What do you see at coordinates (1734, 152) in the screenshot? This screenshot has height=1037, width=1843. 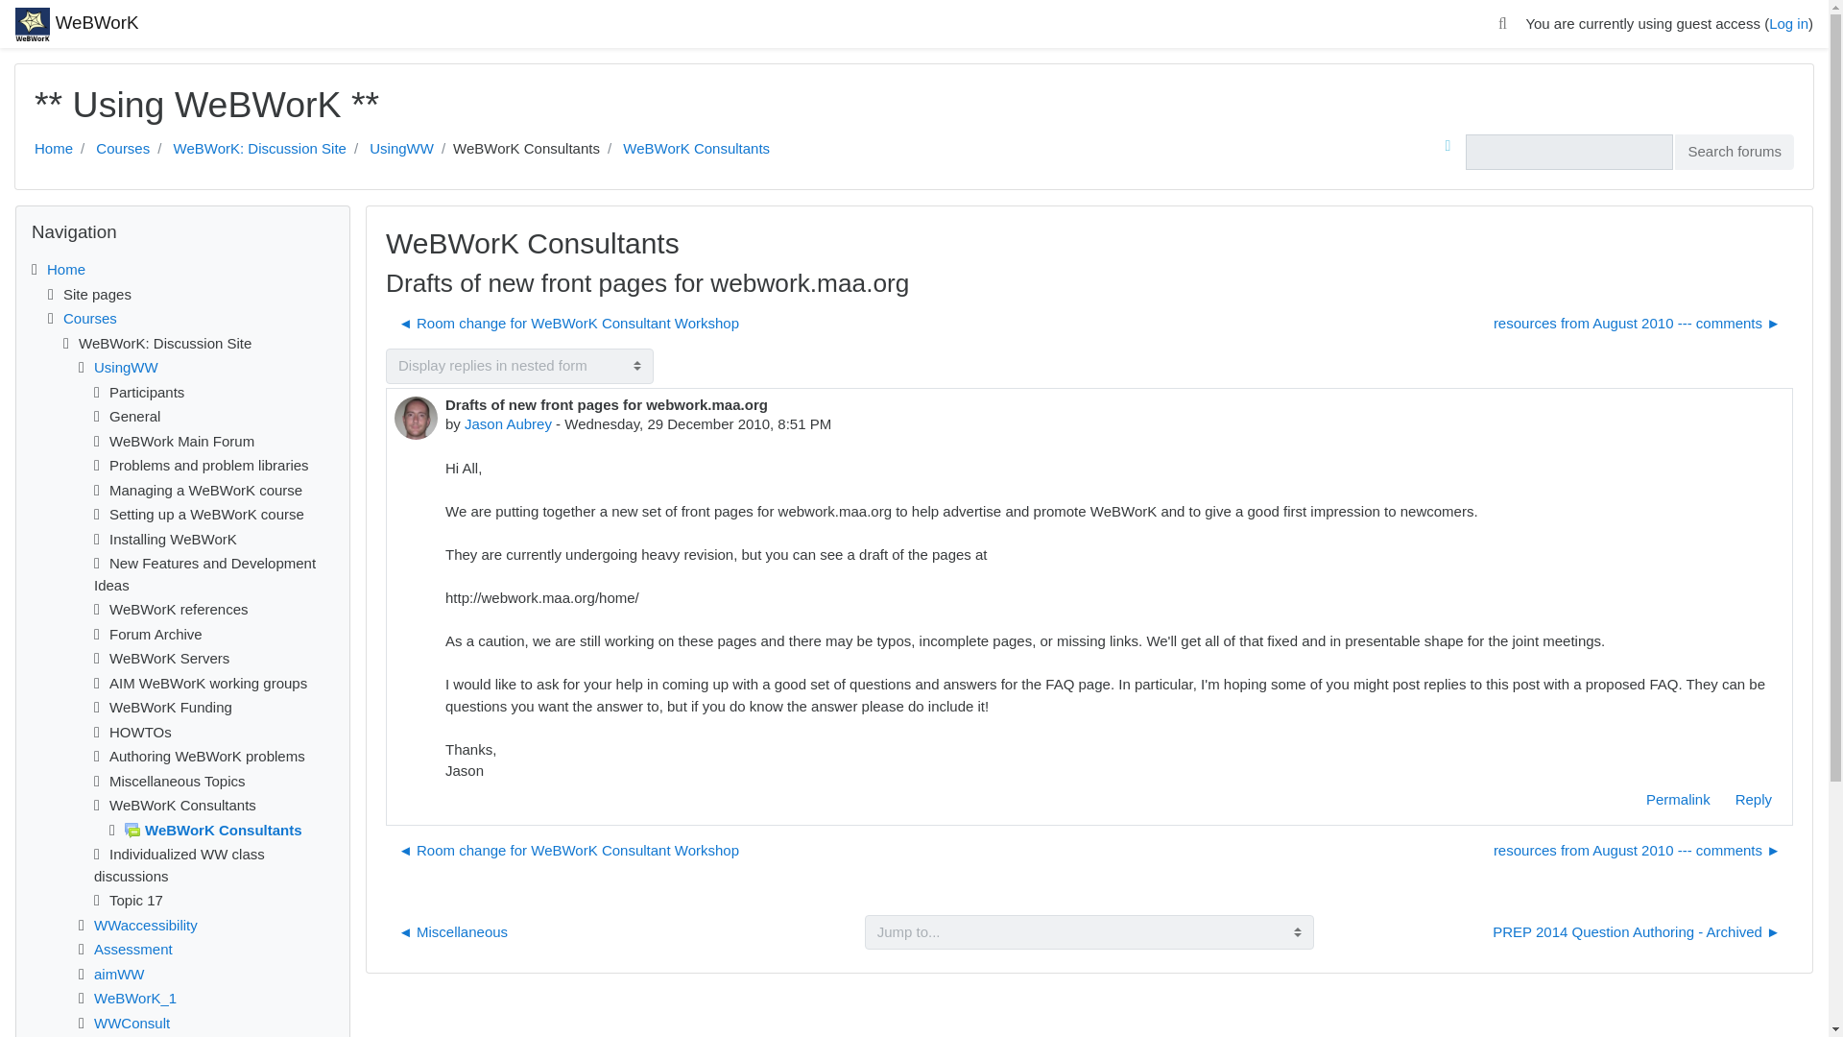 I see `Search forums` at bounding box center [1734, 152].